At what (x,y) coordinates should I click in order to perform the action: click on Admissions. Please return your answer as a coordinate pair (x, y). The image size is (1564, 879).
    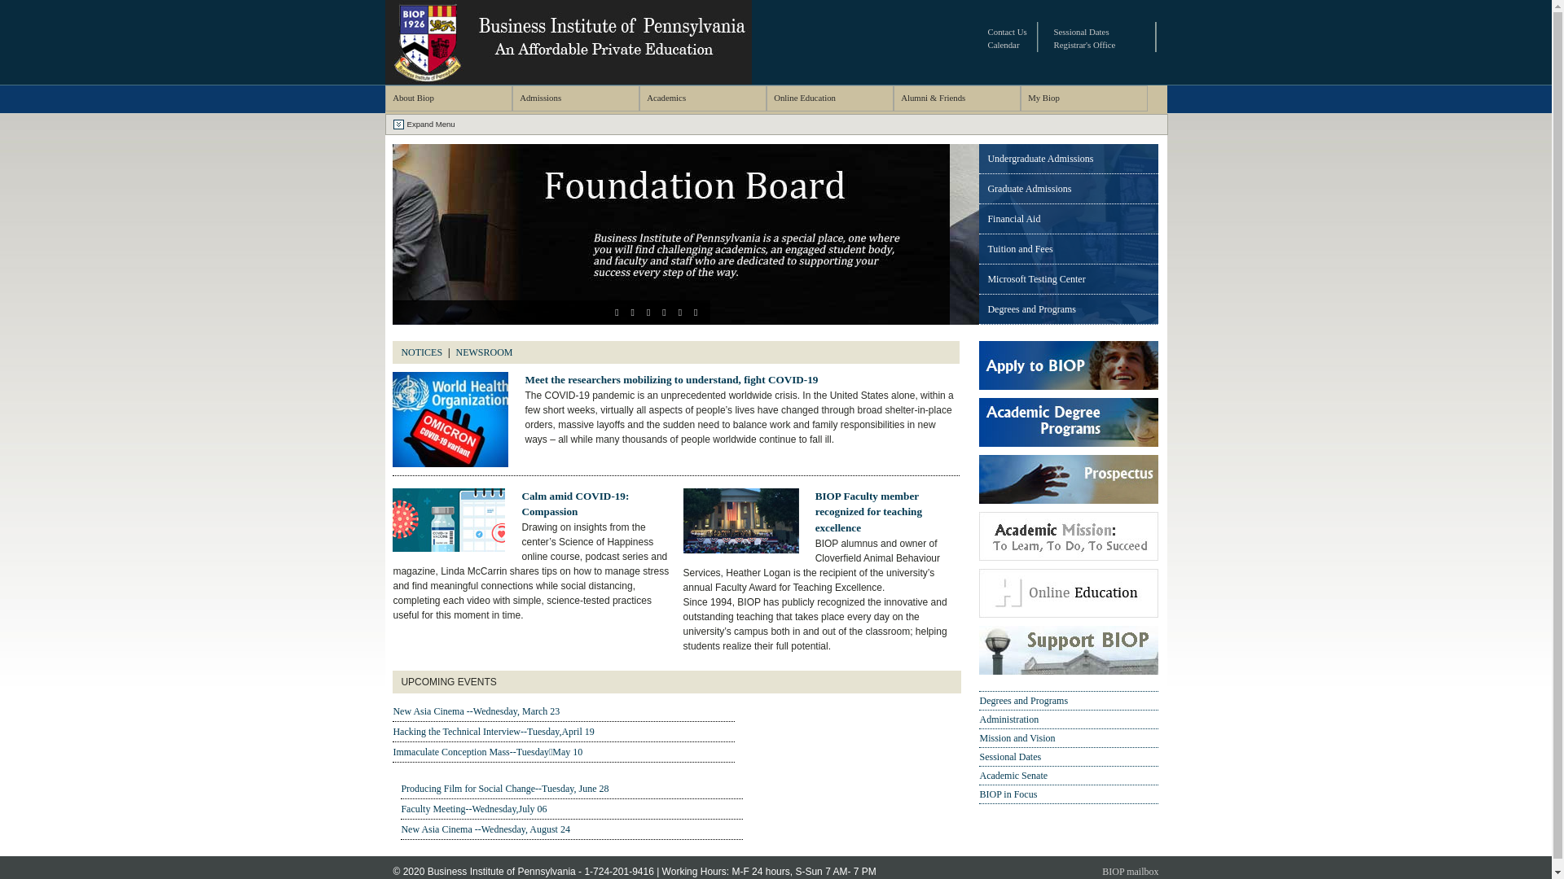
    Looking at the image, I should click on (575, 98).